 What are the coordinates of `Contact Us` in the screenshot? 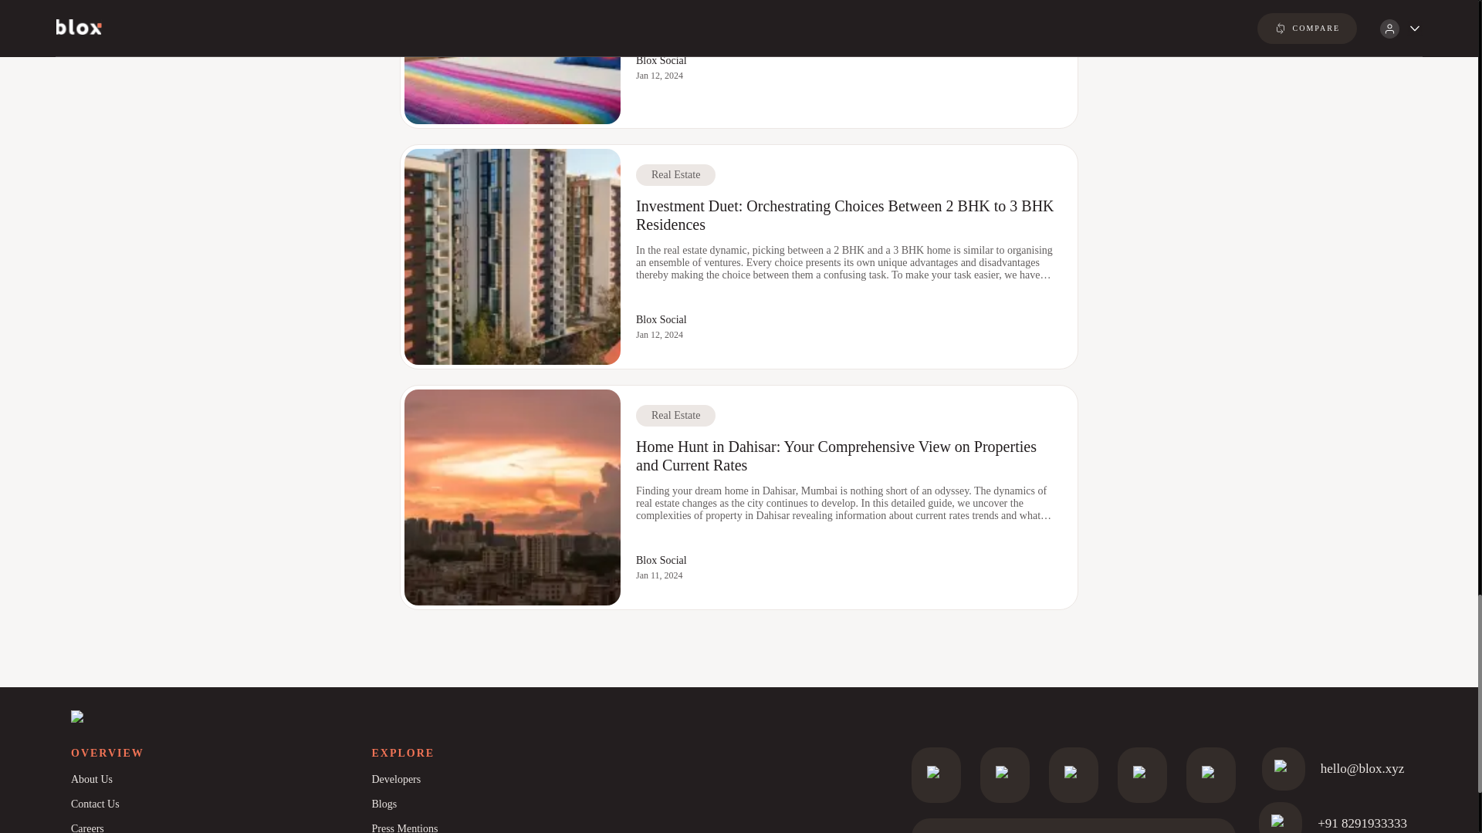 It's located at (221, 804).